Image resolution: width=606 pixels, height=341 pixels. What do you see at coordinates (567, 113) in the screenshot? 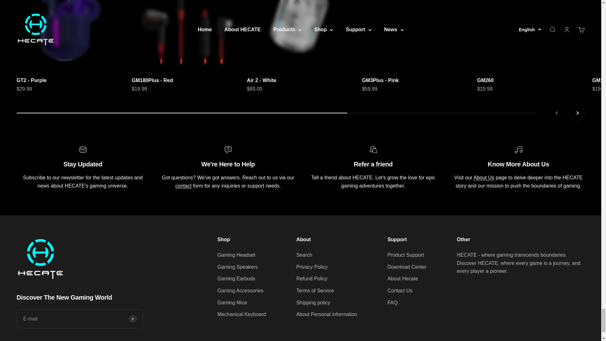
I see `About Us` at bounding box center [567, 113].